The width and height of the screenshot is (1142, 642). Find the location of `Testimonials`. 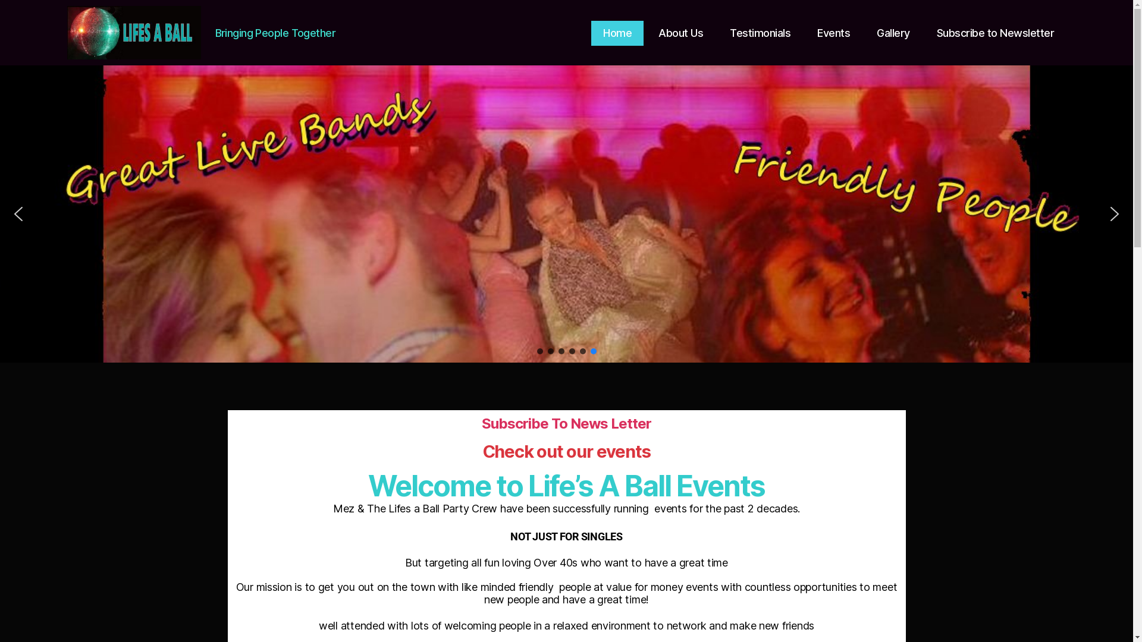

Testimonials is located at coordinates (760, 33).